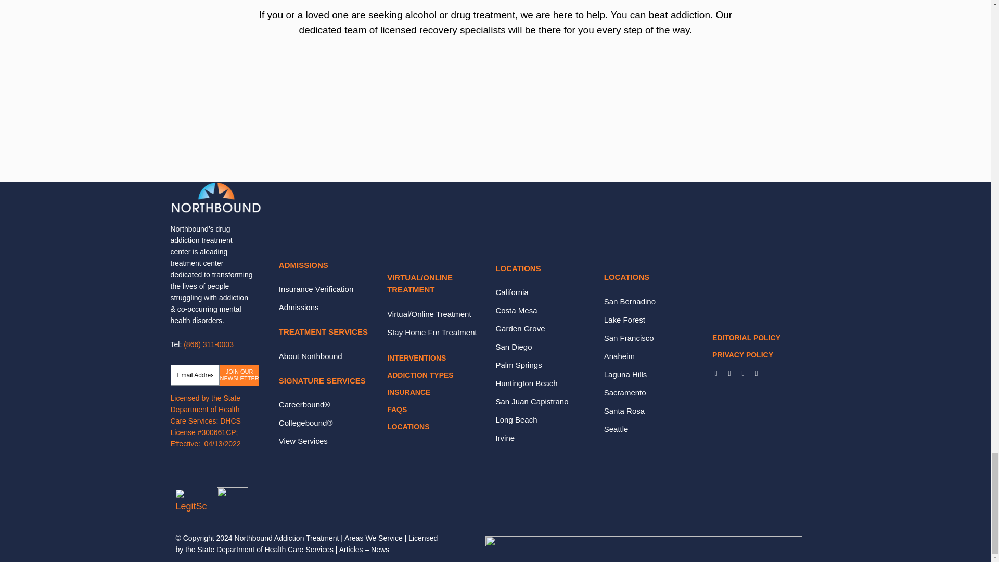  What do you see at coordinates (191, 503) in the screenshot?
I see `Verify LegitScript Approval` at bounding box center [191, 503].